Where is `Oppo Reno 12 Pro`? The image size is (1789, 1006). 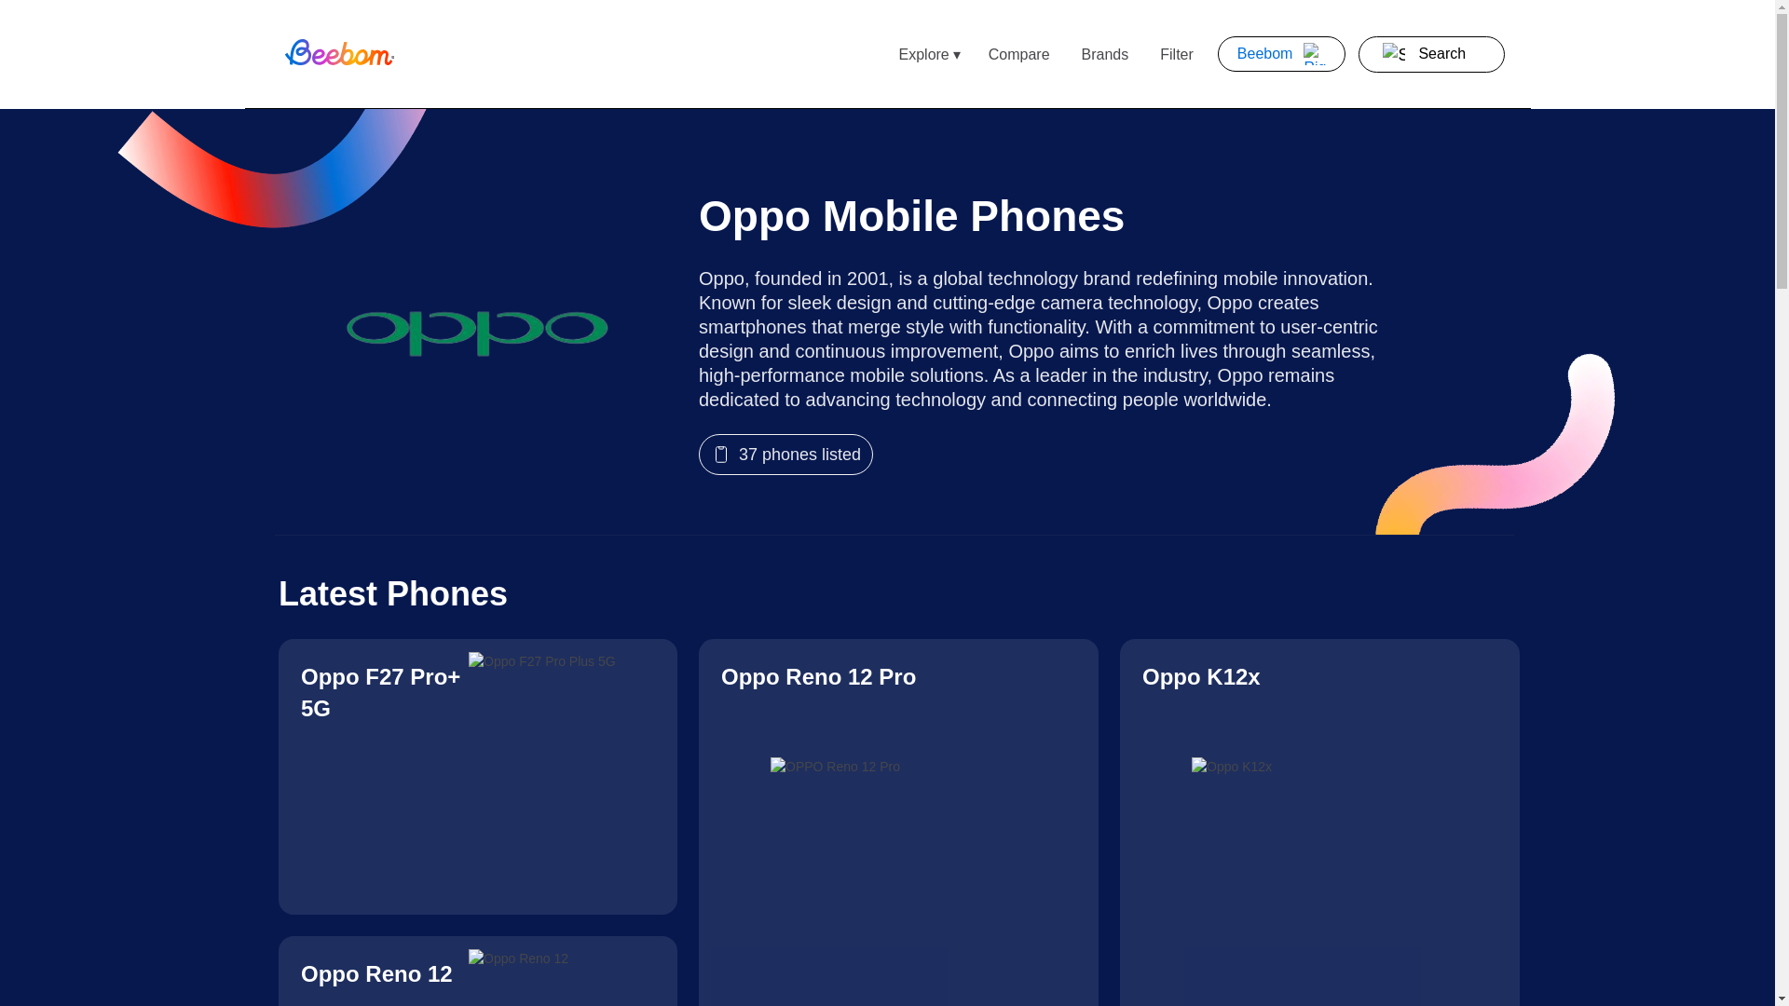 Oppo Reno 12 Pro is located at coordinates (898, 822).